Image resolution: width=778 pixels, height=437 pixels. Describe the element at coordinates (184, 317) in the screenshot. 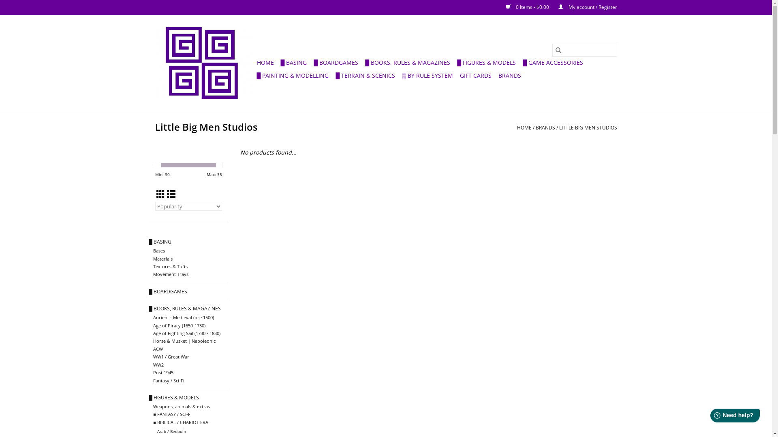

I see `Ancient - Medieval (pre 1500)` at that location.